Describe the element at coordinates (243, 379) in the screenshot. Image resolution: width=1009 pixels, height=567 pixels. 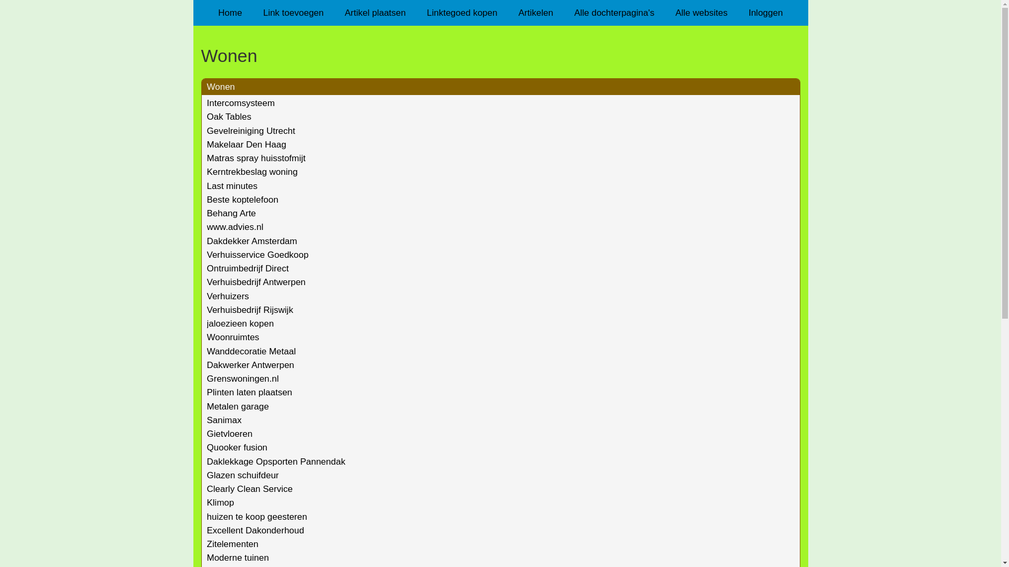
I see `Grenswoningen.nl` at that location.